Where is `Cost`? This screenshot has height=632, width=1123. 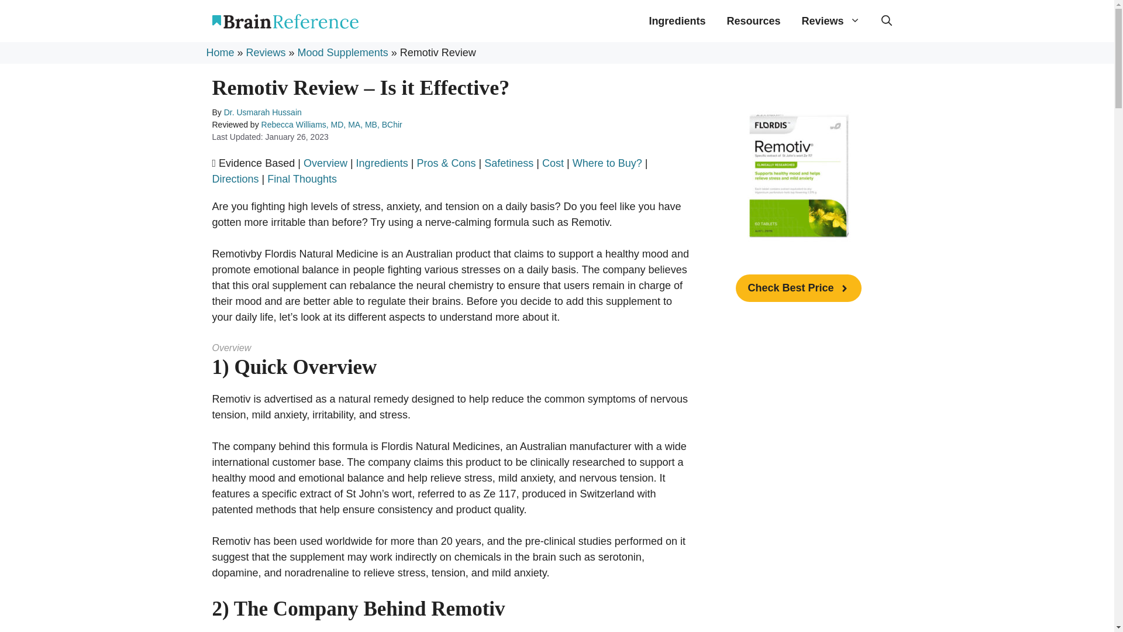 Cost is located at coordinates (553, 163).